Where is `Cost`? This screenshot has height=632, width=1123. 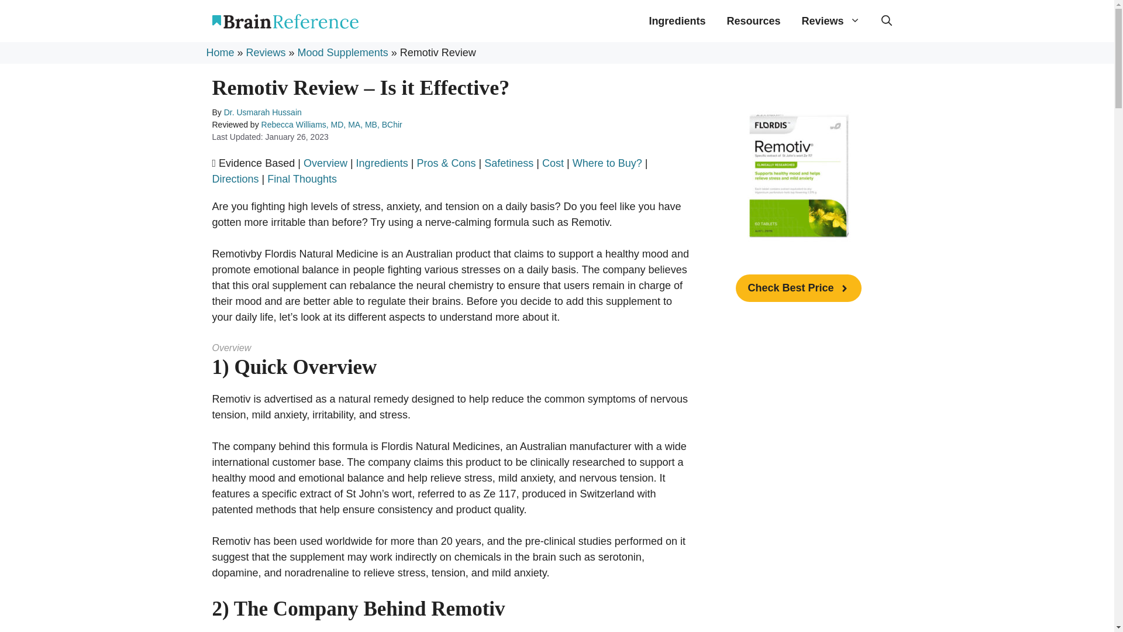 Cost is located at coordinates (553, 163).